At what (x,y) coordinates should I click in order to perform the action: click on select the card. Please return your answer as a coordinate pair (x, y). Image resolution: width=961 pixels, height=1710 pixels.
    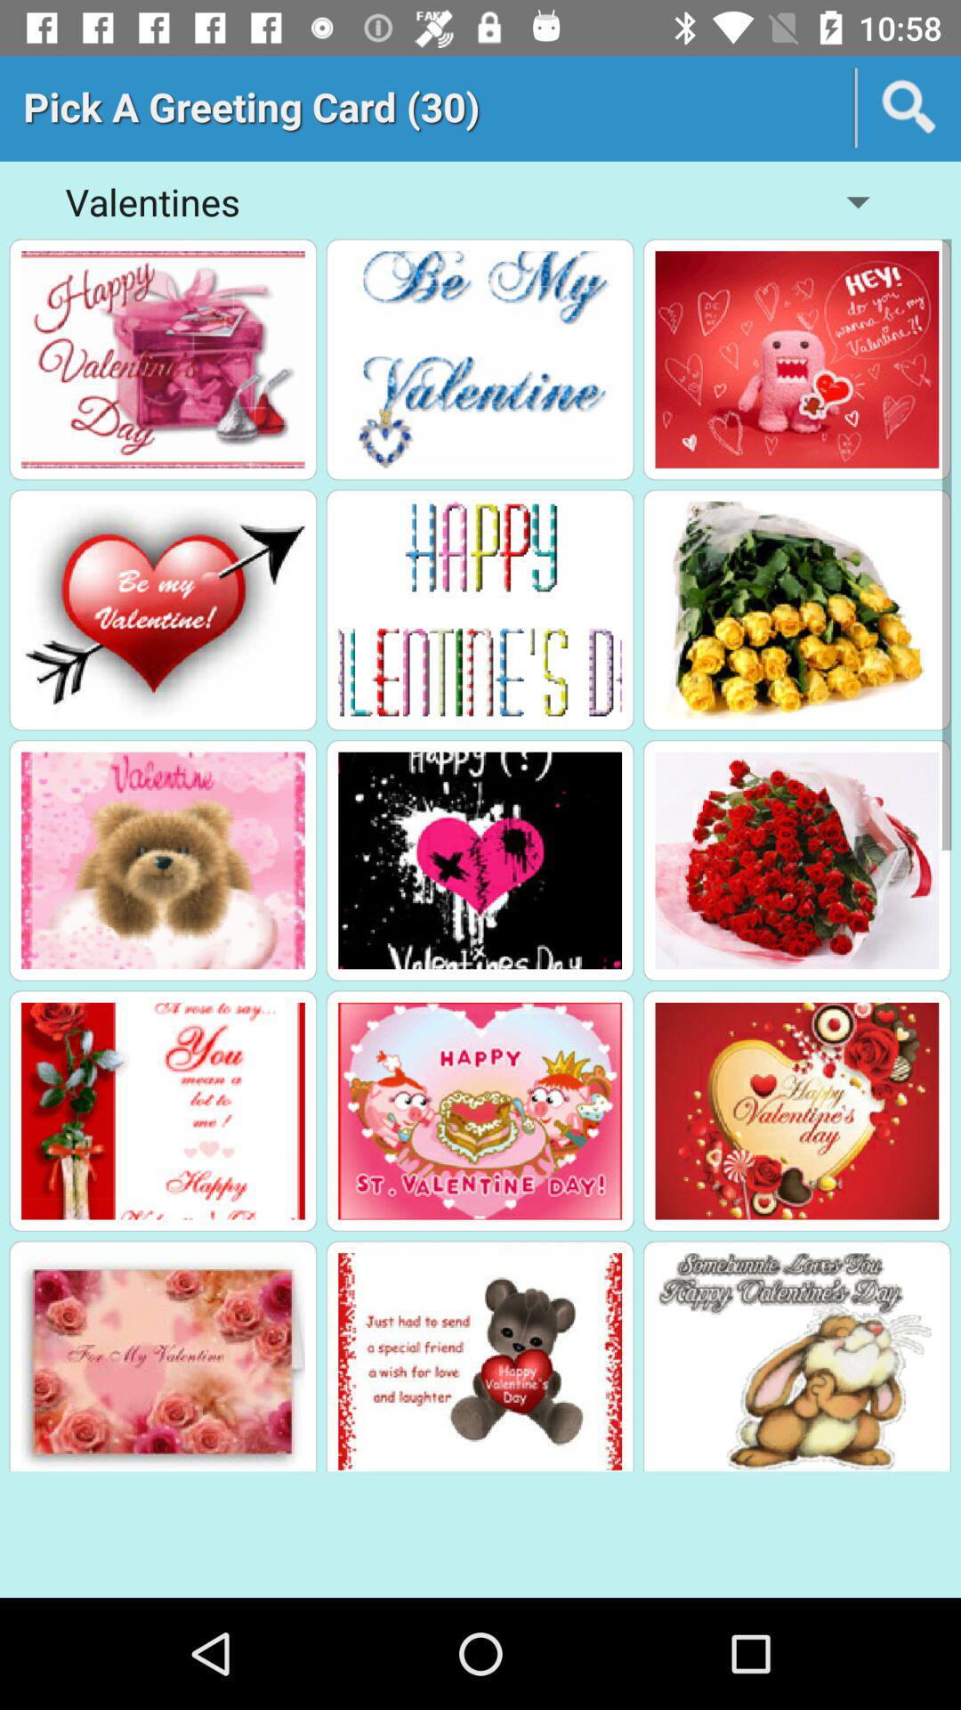
    Looking at the image, I should click on (163, 860).